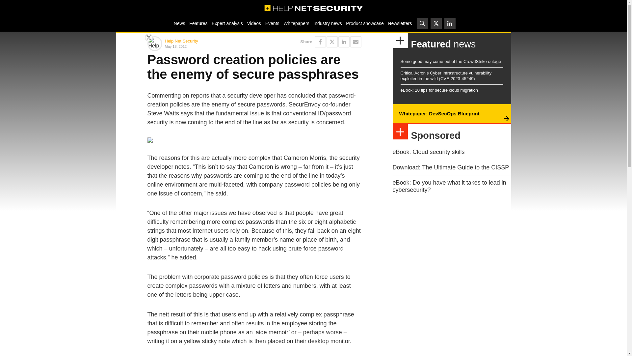 This screenshot has width=632, height=356. Describe the element at coordinates (272, 23) in the screenshot. I see `Events` at that location.